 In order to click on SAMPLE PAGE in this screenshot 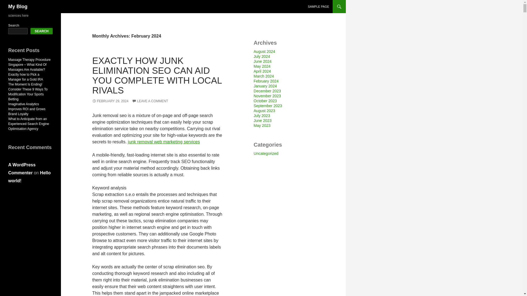, I will do `click(318, 7)`.